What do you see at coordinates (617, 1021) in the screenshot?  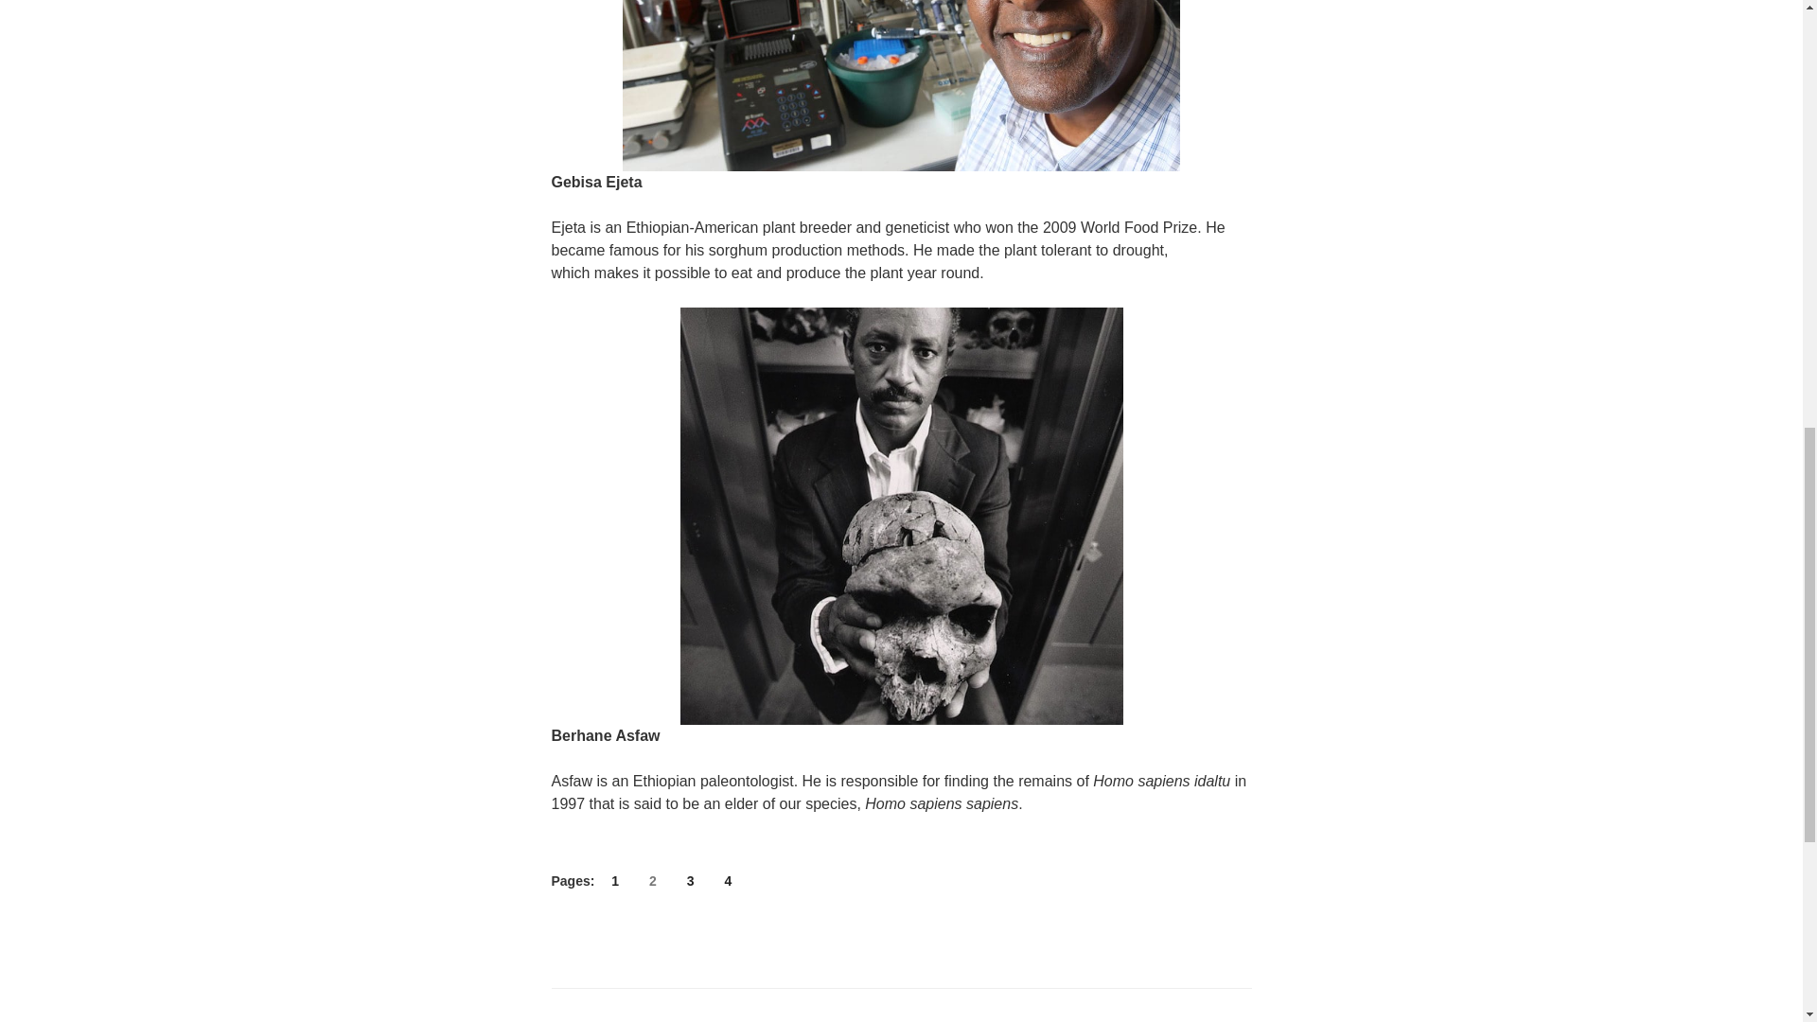 I see `EDUCATION` at bounding box center [617, 1021].